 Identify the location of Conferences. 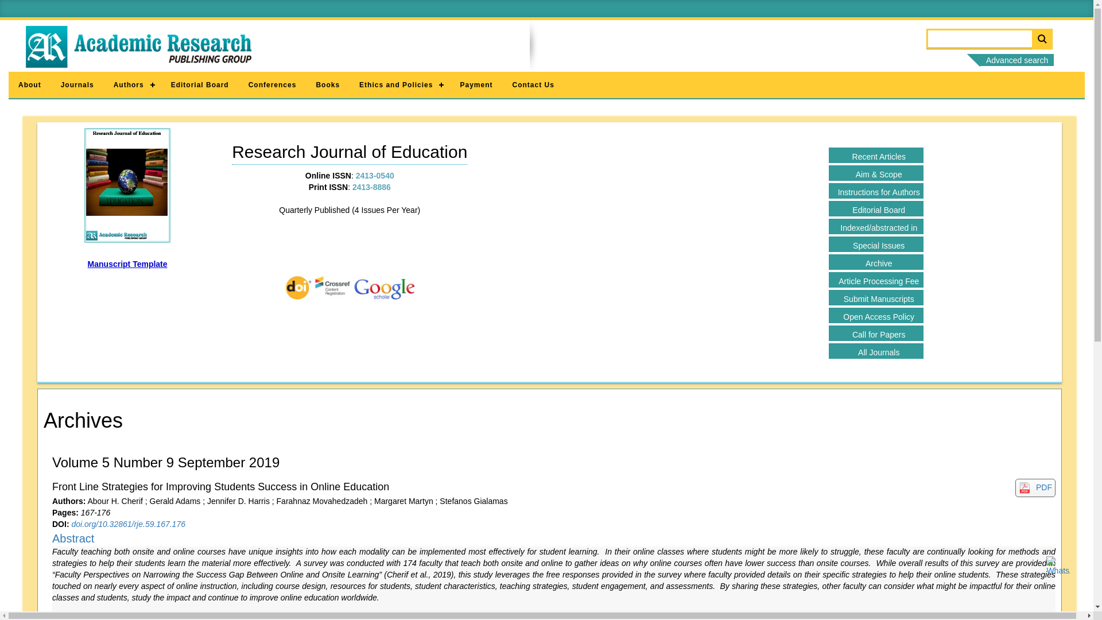
(272, 85).